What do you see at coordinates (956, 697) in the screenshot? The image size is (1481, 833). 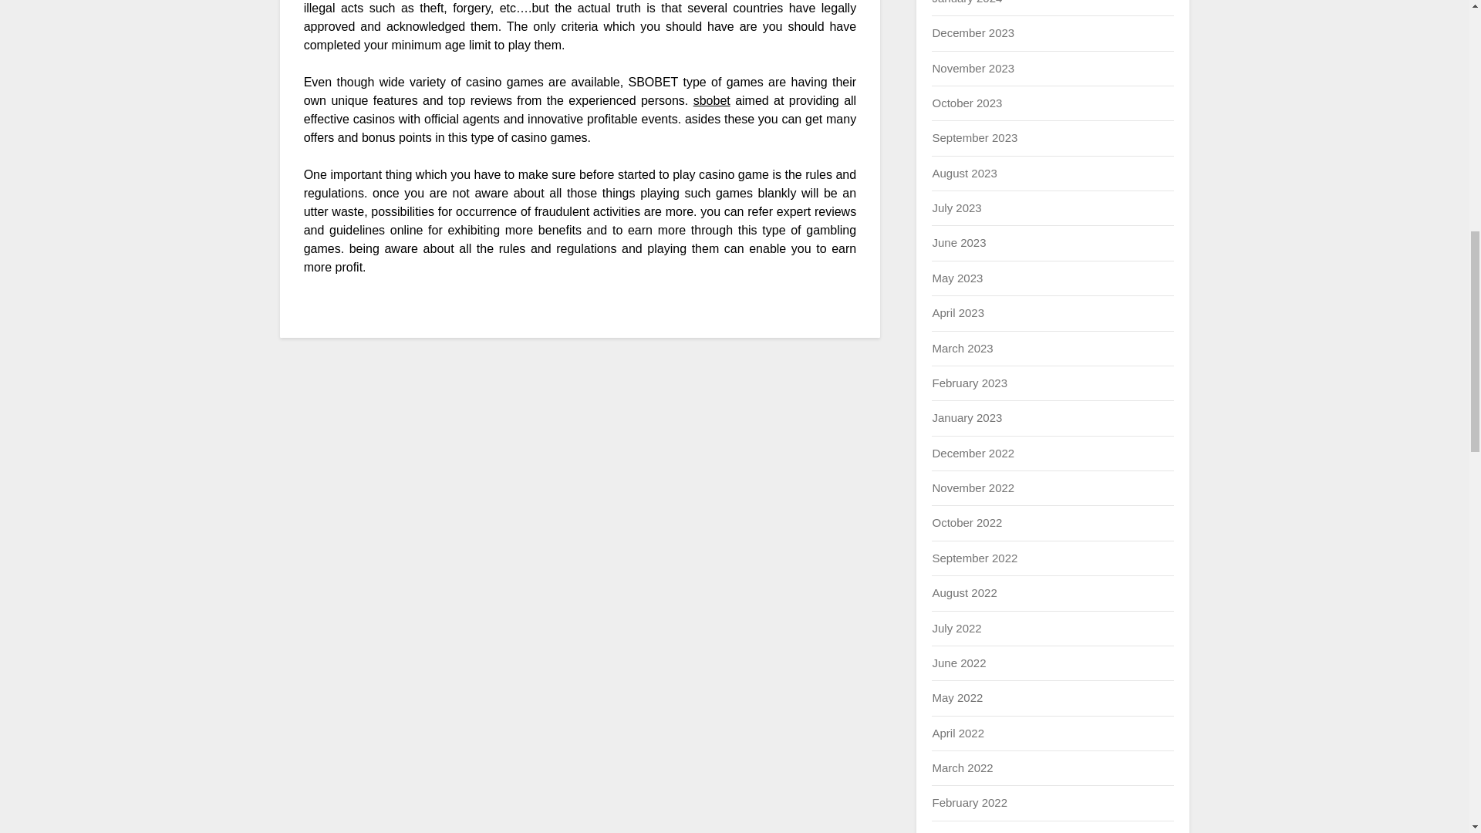 I see `May 2022` at bounding box center [956, 697].